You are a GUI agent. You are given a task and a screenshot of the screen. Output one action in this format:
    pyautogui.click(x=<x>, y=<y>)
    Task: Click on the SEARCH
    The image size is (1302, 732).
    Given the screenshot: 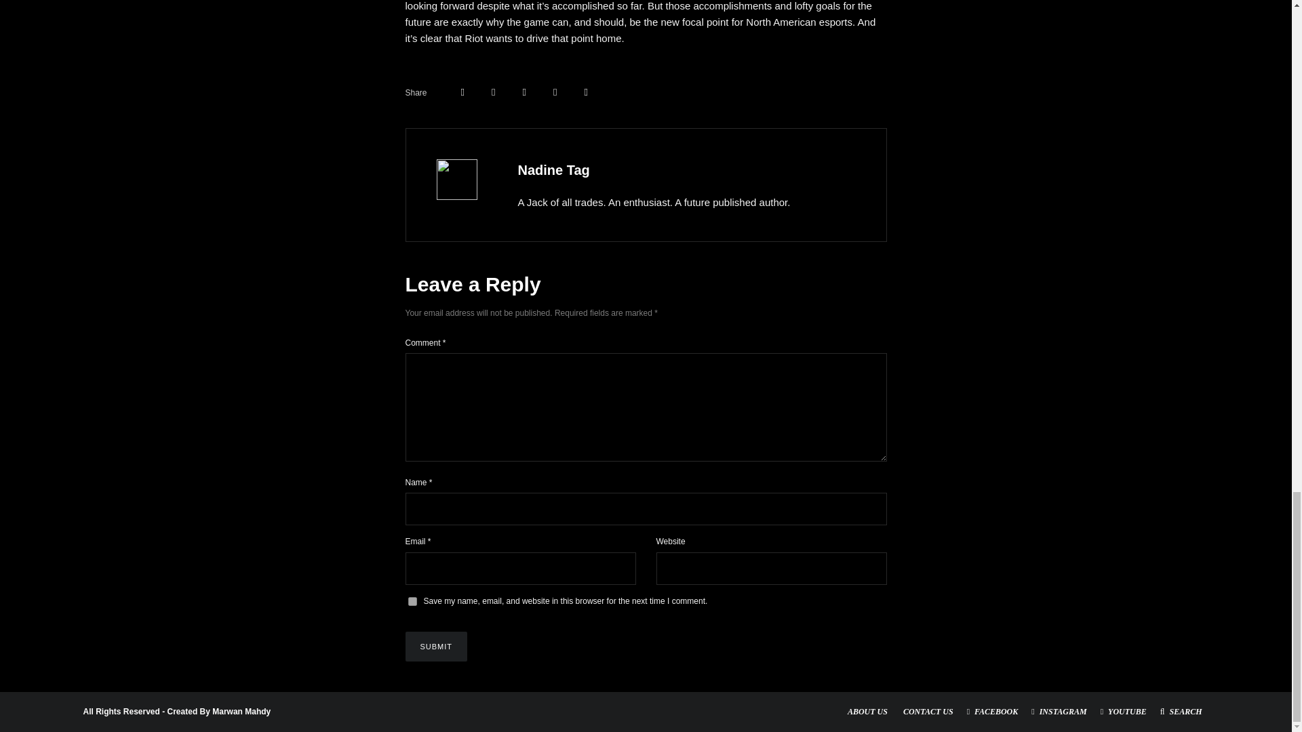 What is the action you would take?
    pyautogui.click(x=1181, y=712)
    